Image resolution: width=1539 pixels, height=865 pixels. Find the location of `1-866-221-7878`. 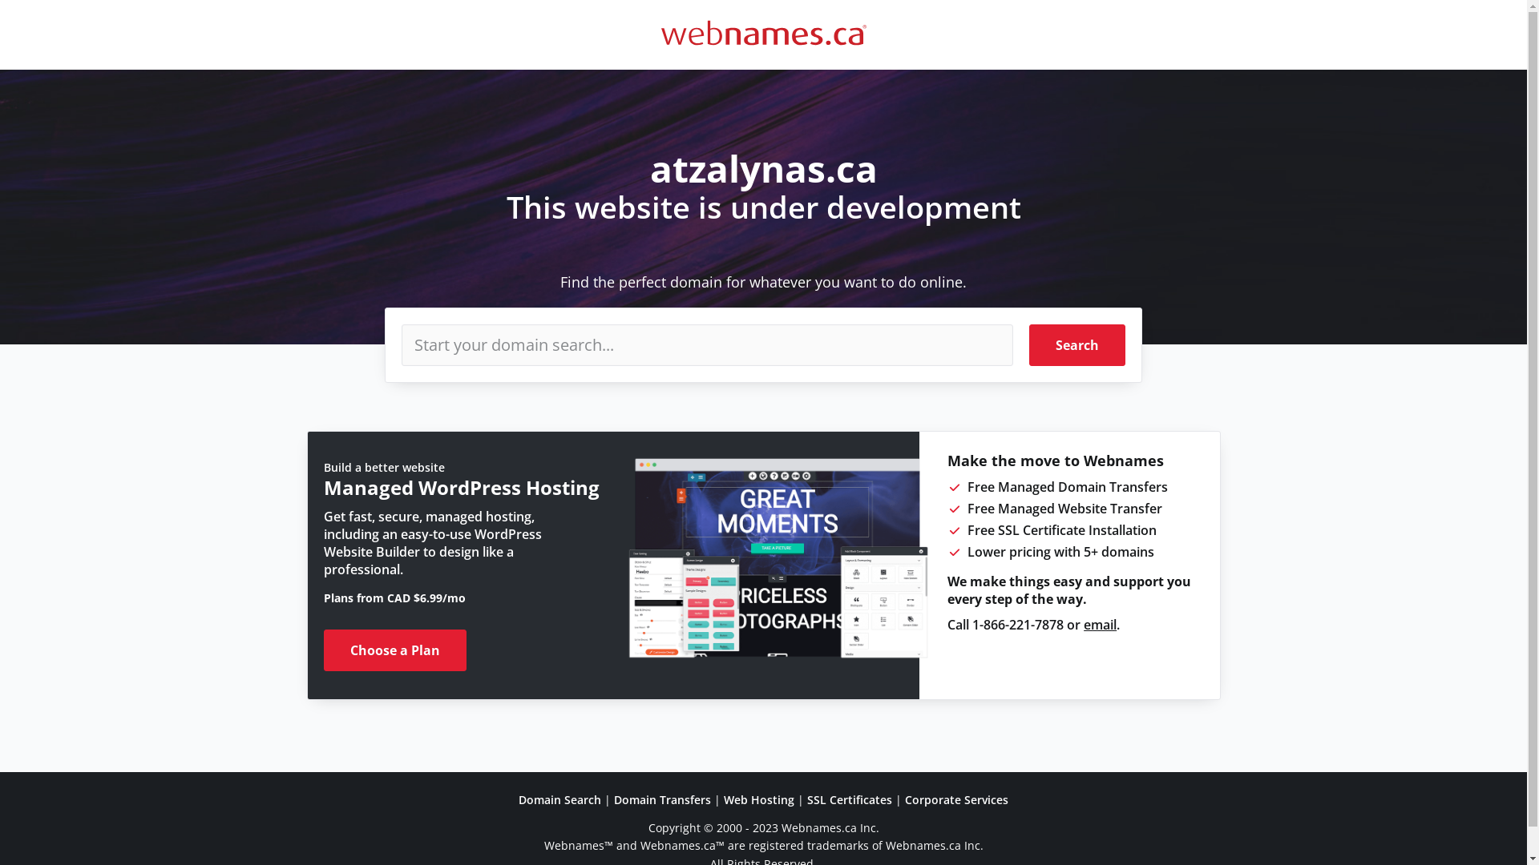

1-866-221-7878 is located at coordinates (1018, 625).